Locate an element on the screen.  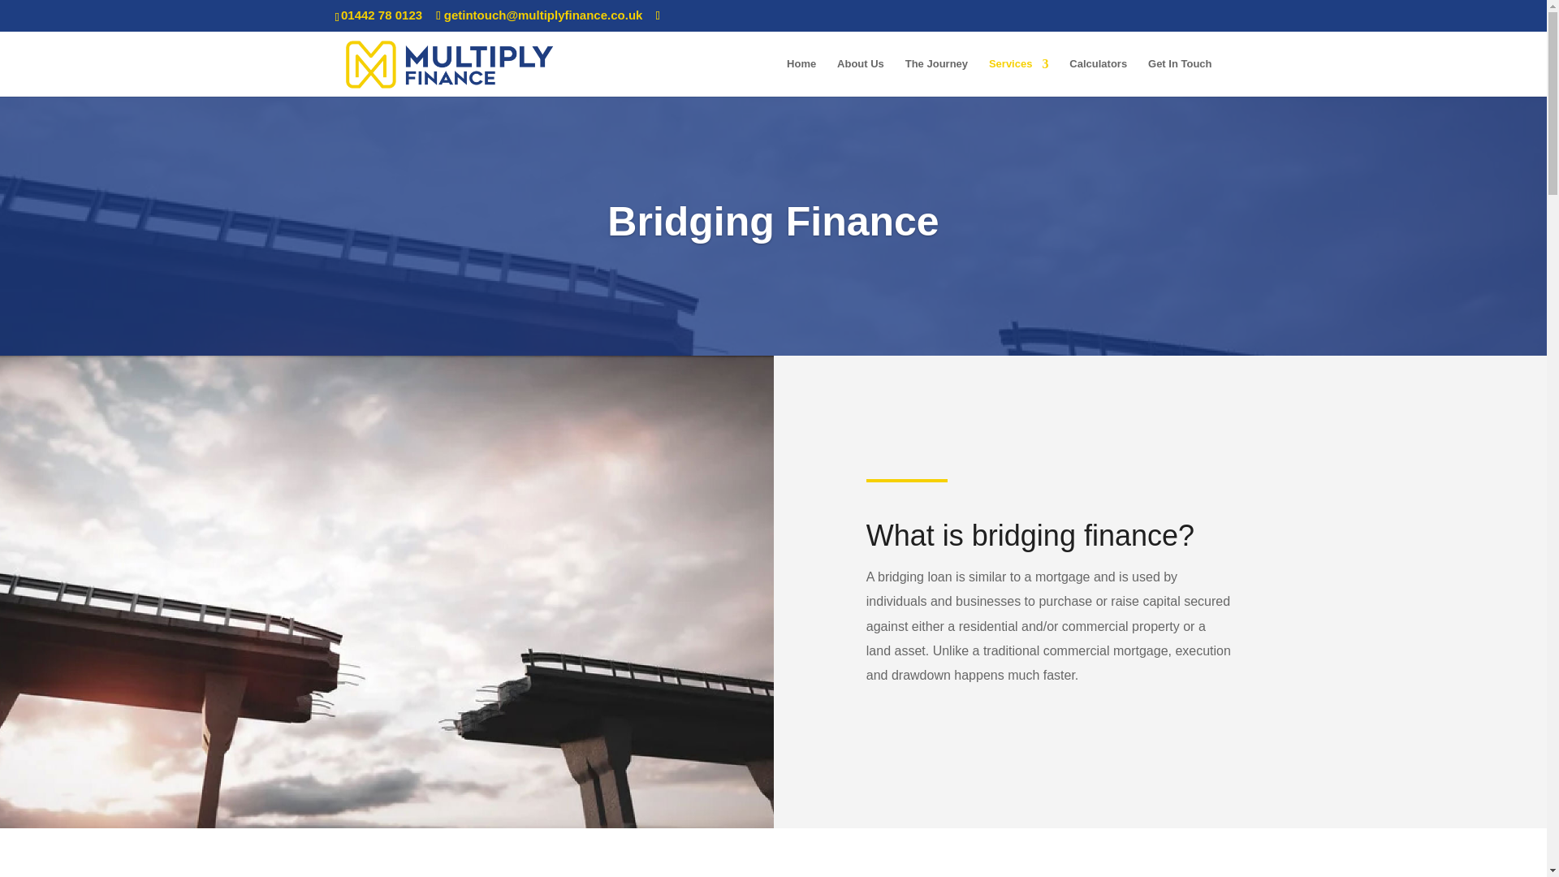
The Journey is located at coordinates (937, 77).